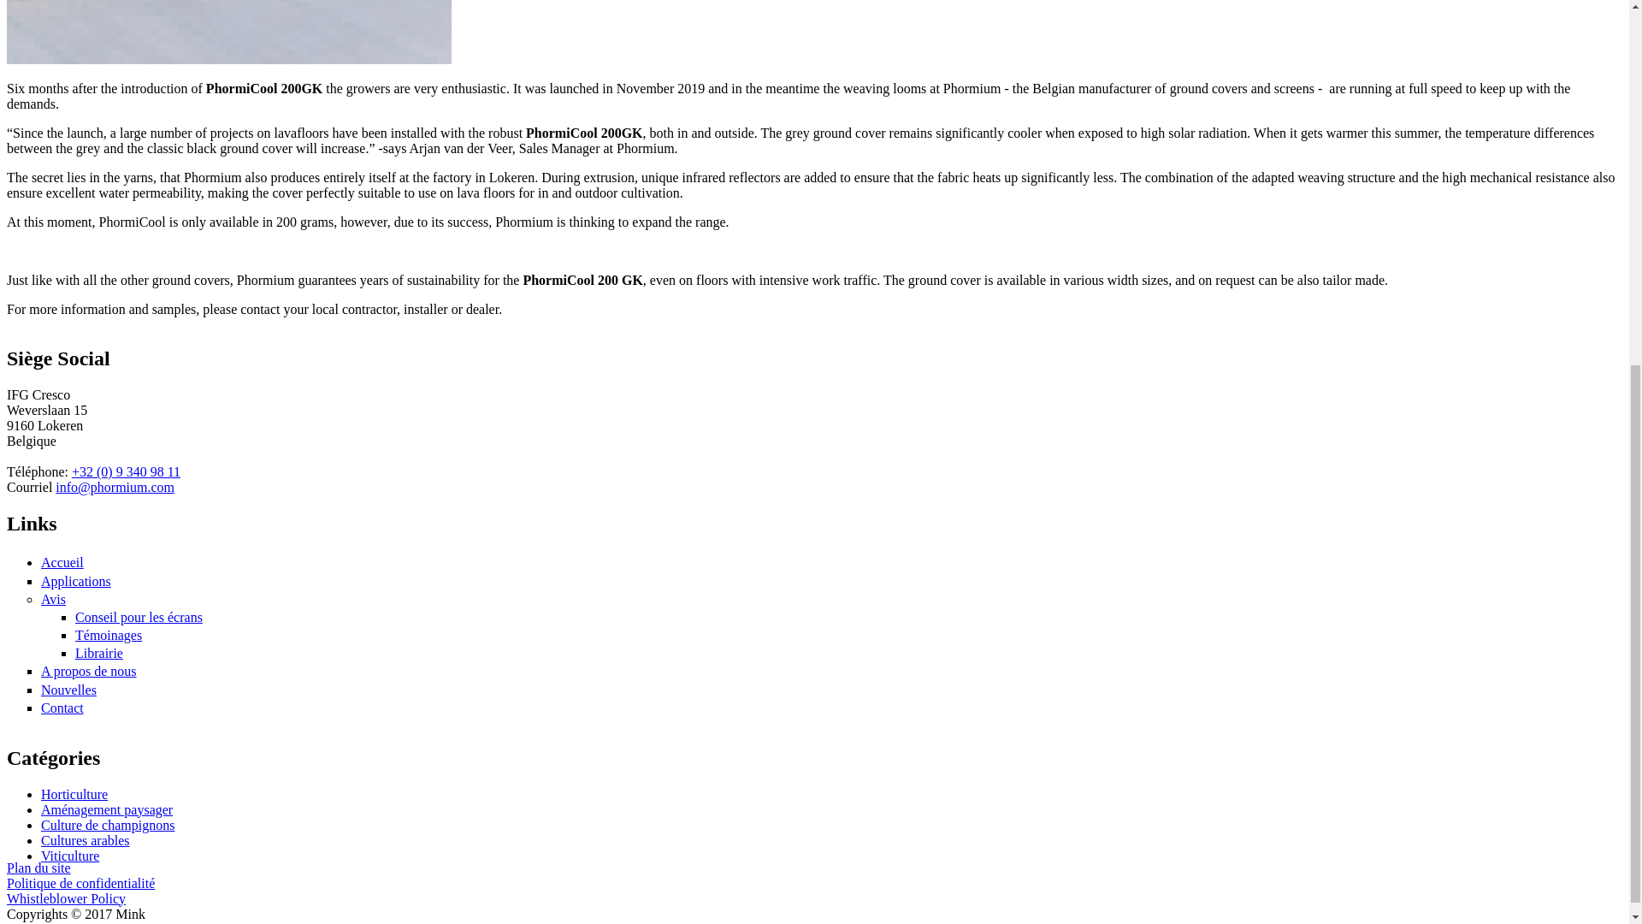 The image size is (1642, 924). What do you see at coordinates (70, 856) in the screenshot?
I see `Viticulture` at bounding box center [70, 856].